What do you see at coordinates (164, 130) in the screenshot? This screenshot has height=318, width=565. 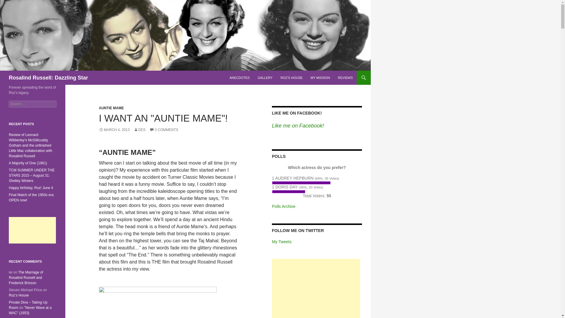 I see `3 COMMENTS` at bounding box center [164, 130].